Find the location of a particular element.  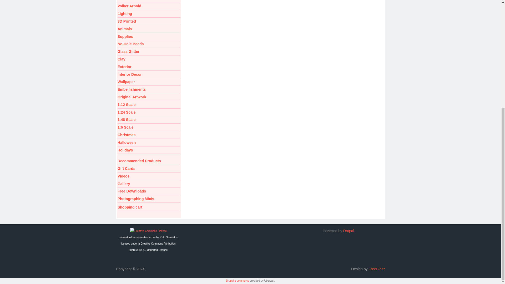

Volker Arnold is located at coordinates (149, 6).